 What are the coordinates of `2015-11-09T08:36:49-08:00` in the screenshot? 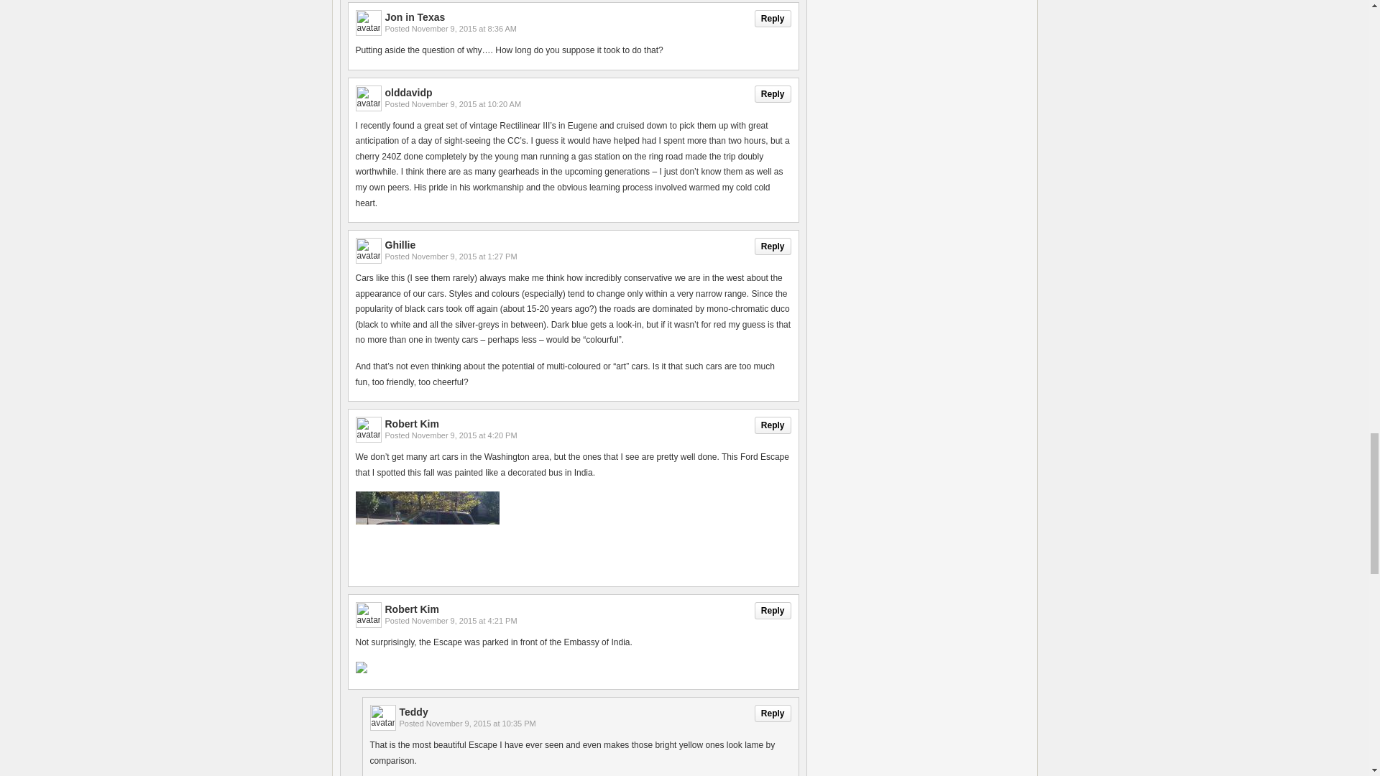 It's located at (464, 29).